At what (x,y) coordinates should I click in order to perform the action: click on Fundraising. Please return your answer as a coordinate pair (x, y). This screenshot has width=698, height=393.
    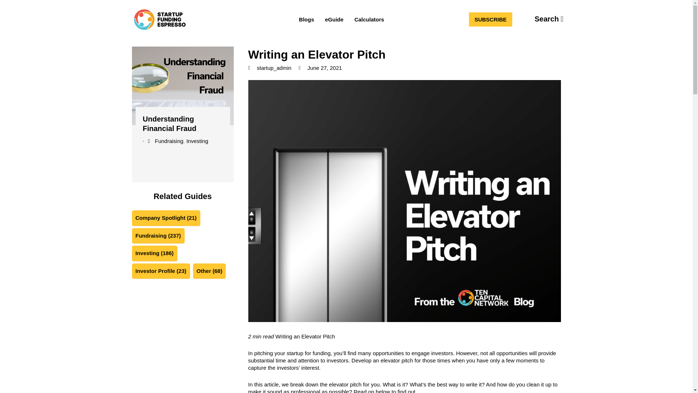
    Looking at the image, I should click on (169, 141).